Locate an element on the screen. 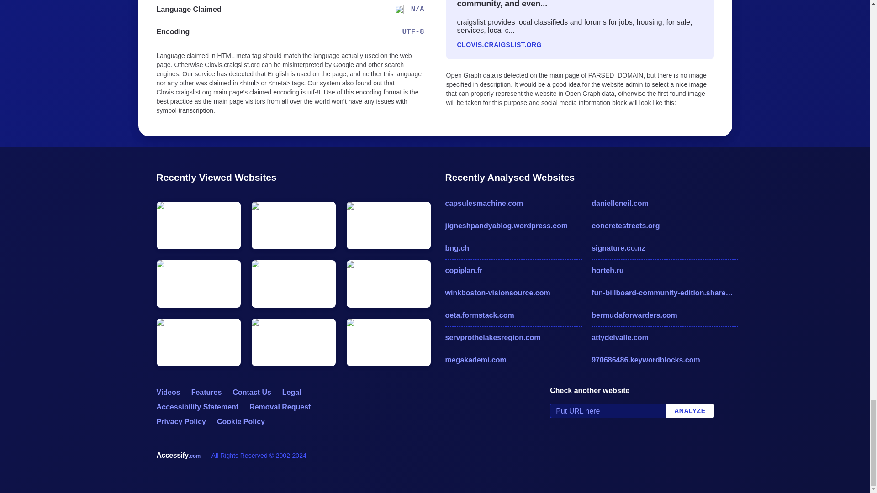 This screenshot has width=877, height=493. Contact Us is located at coordinates (251, 393).